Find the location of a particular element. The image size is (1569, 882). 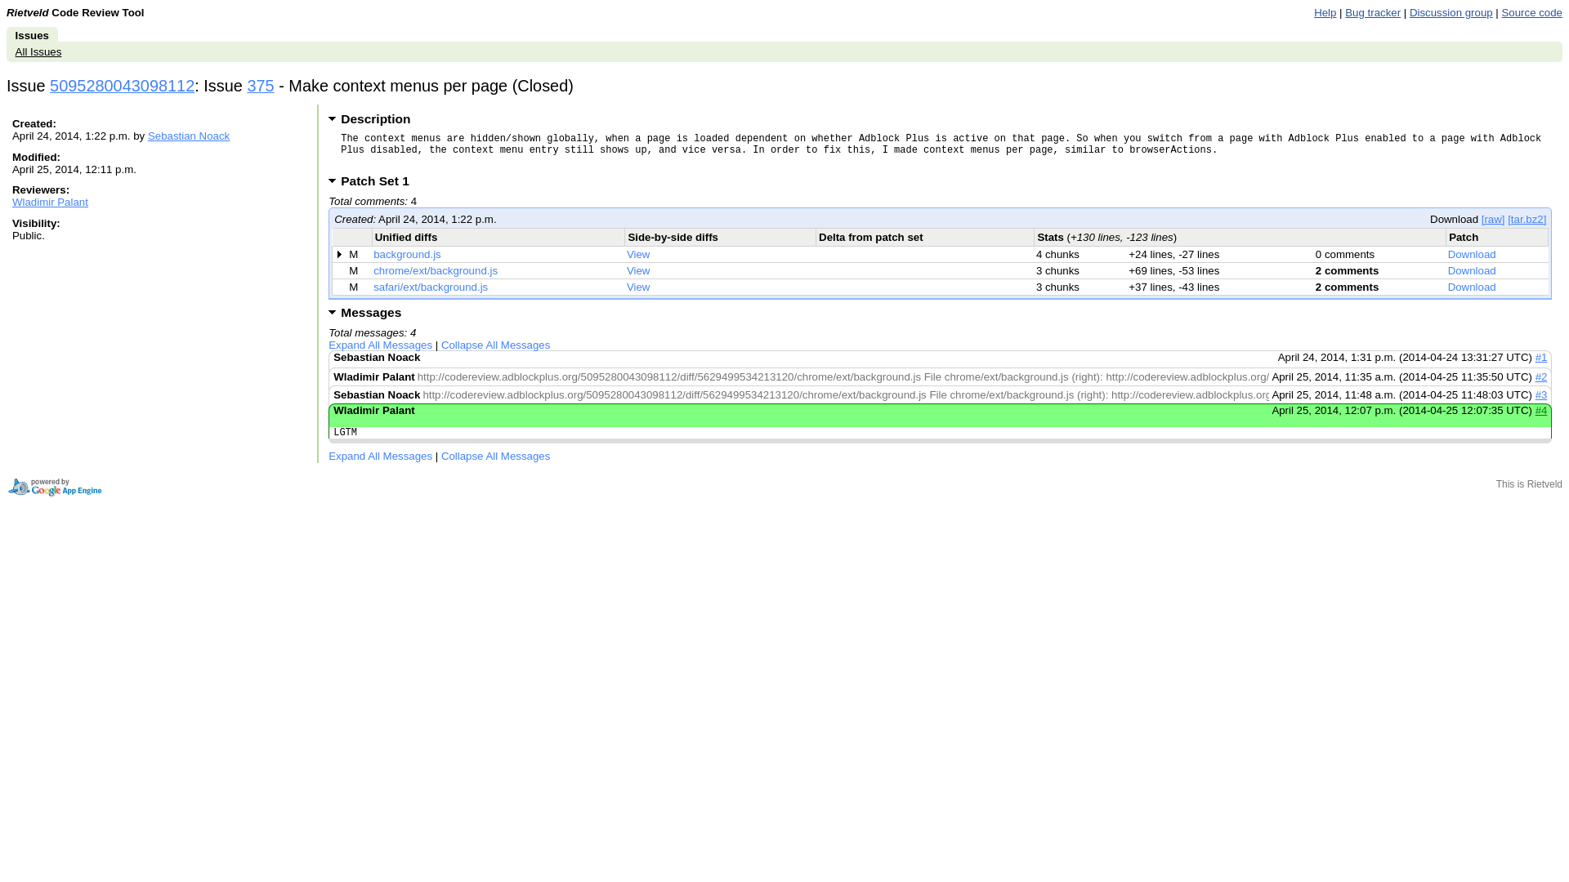

Sebastian Noack is located at coordinates (188, 136).